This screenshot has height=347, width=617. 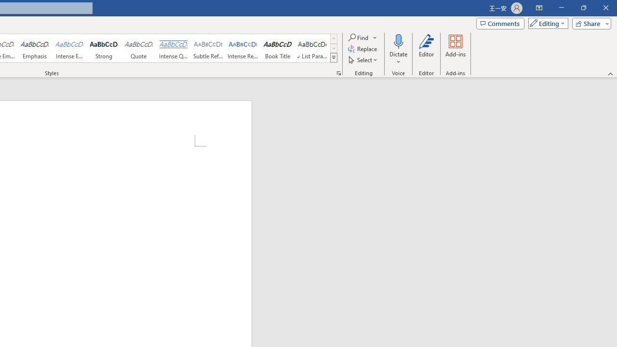 What do you see at coordinates (583, 8) in the screenshot?
I see `Restore Down` at bounding box center [583, 8].